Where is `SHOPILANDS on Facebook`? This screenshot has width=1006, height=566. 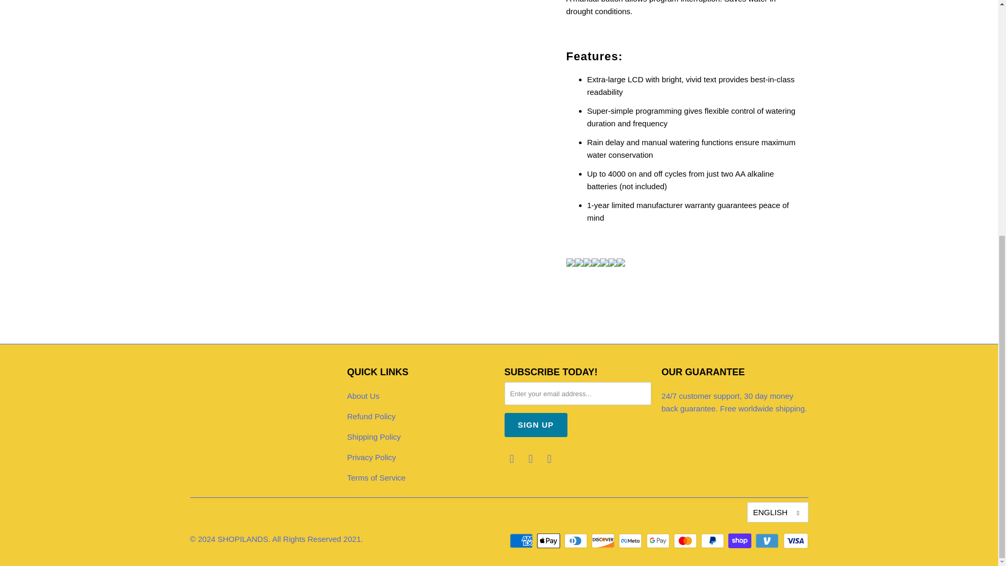 SHOPILANDS on Facebook is located at coordinates (530, 459).